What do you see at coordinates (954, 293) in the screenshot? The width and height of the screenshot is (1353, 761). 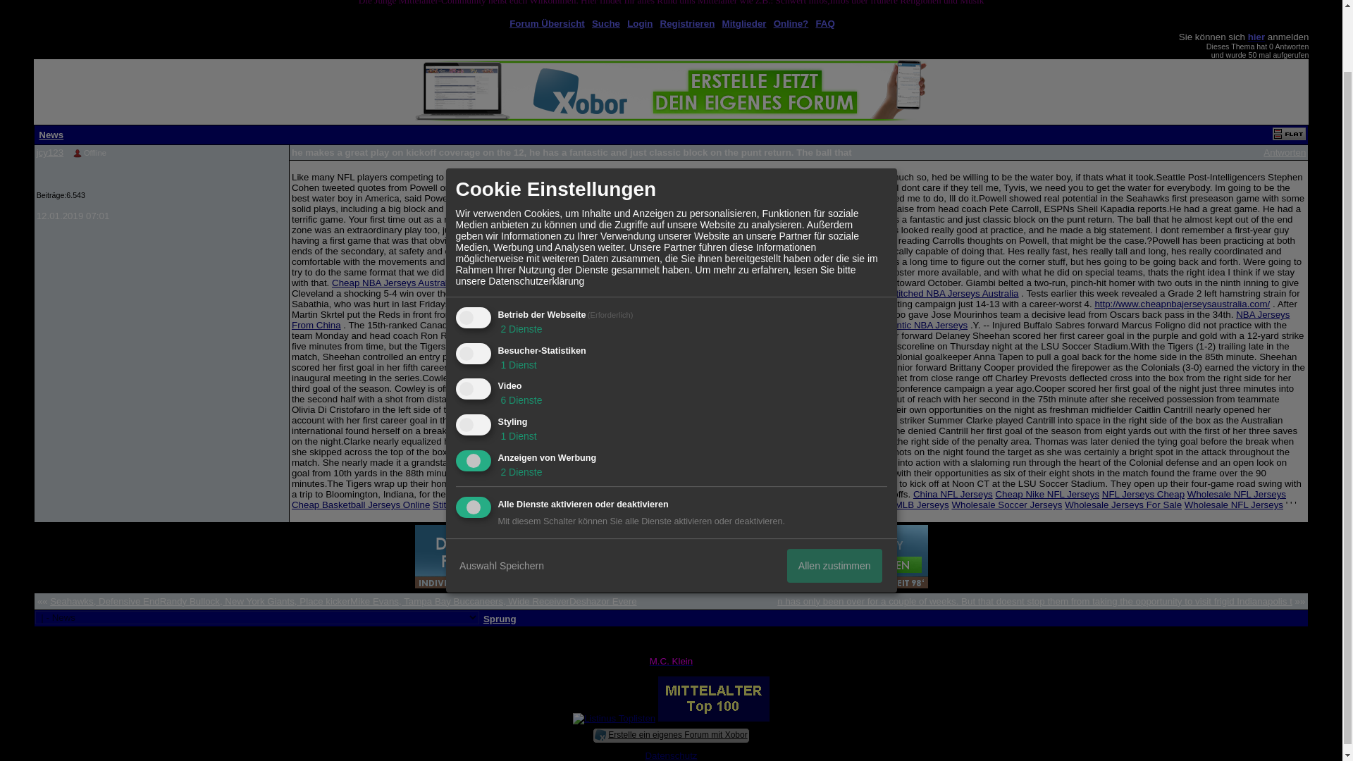 I see `Stitched NBA Jerseys Australia` at bounding box center [954, 293].